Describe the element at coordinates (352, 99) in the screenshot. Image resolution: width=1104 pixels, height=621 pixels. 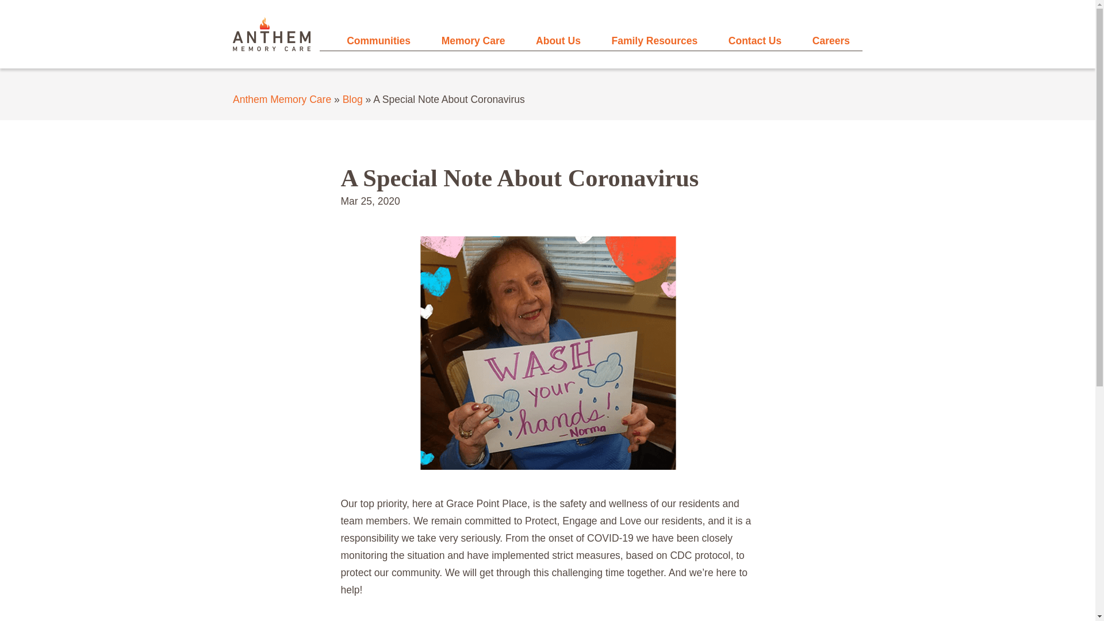
I see `Blog` at that location.